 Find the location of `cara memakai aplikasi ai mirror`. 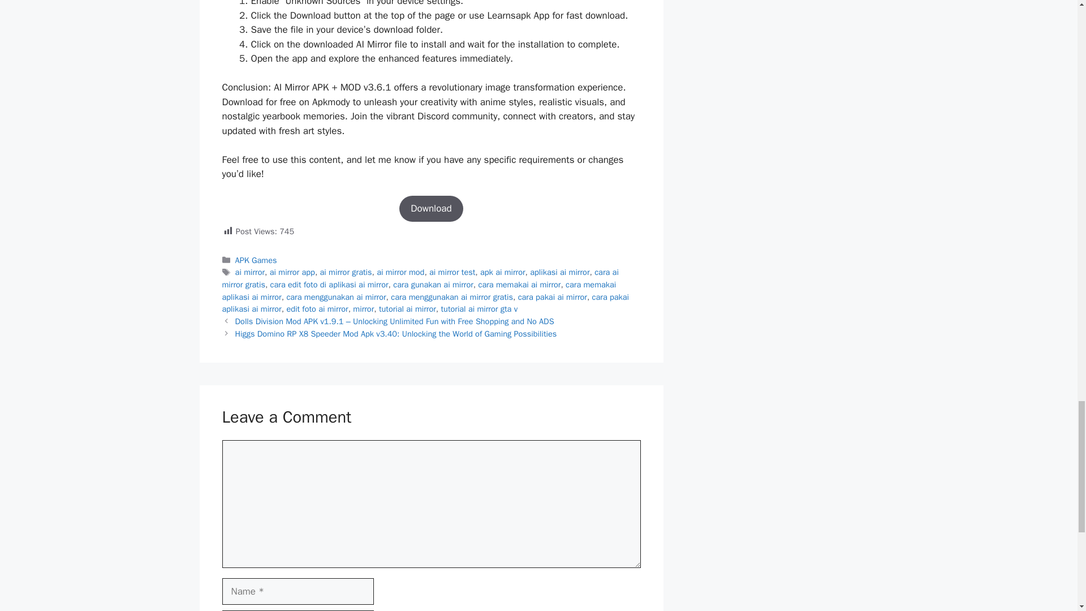

cara memakai aplikasi ai mirror is located at coordinates (419, 290).